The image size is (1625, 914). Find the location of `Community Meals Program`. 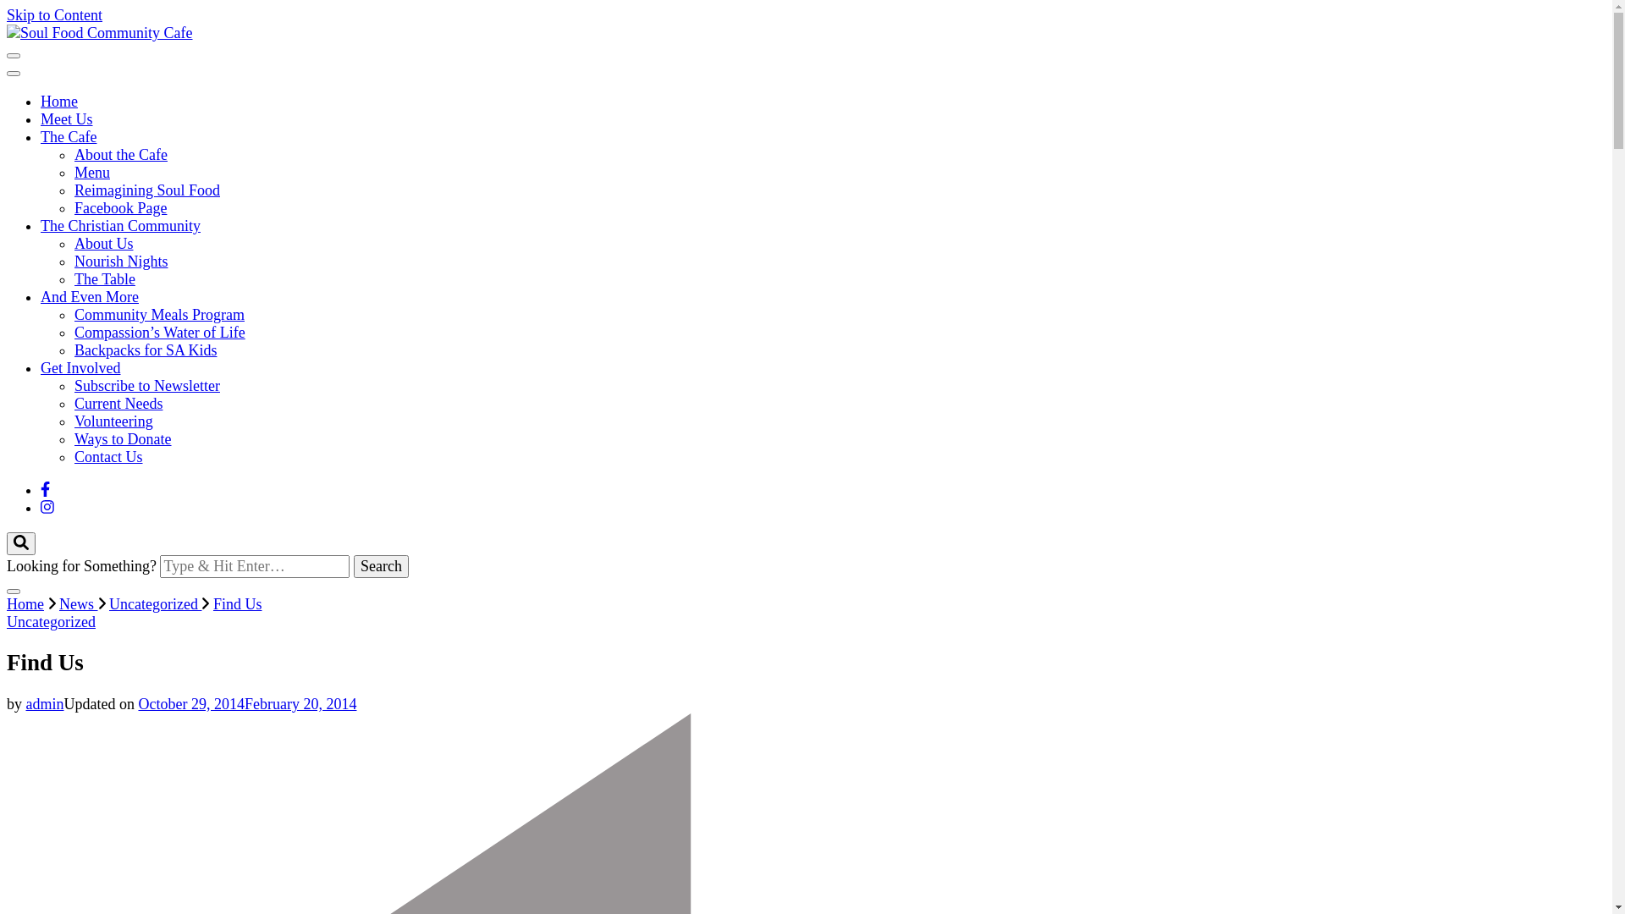

Community Meals Program is located at coordinates (159, 315).